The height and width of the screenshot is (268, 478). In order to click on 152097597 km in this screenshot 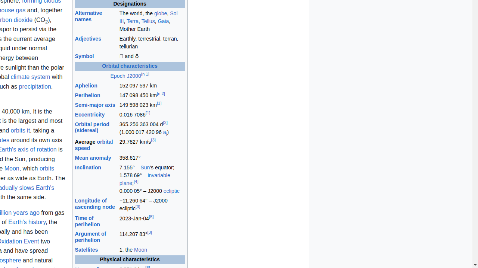, I will do `click(152, 86)`.